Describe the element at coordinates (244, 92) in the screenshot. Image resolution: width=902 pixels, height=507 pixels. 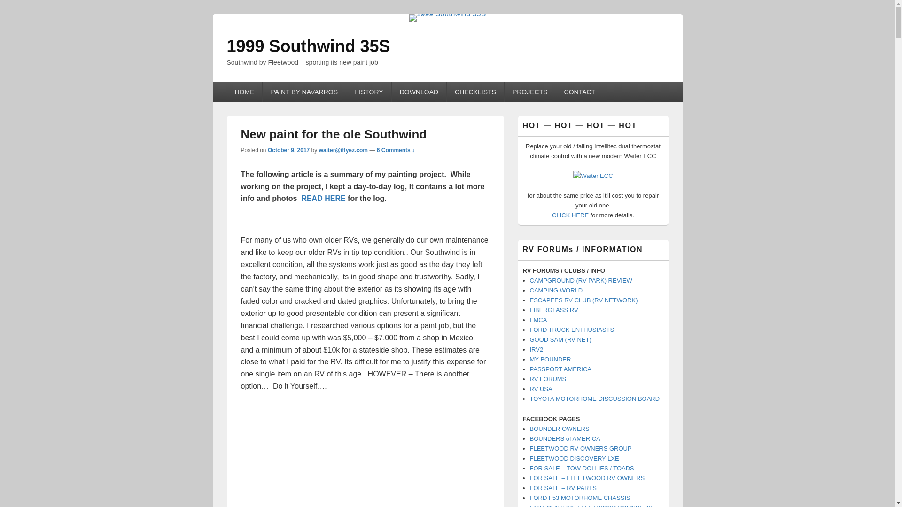
I see `HOME` at that location.